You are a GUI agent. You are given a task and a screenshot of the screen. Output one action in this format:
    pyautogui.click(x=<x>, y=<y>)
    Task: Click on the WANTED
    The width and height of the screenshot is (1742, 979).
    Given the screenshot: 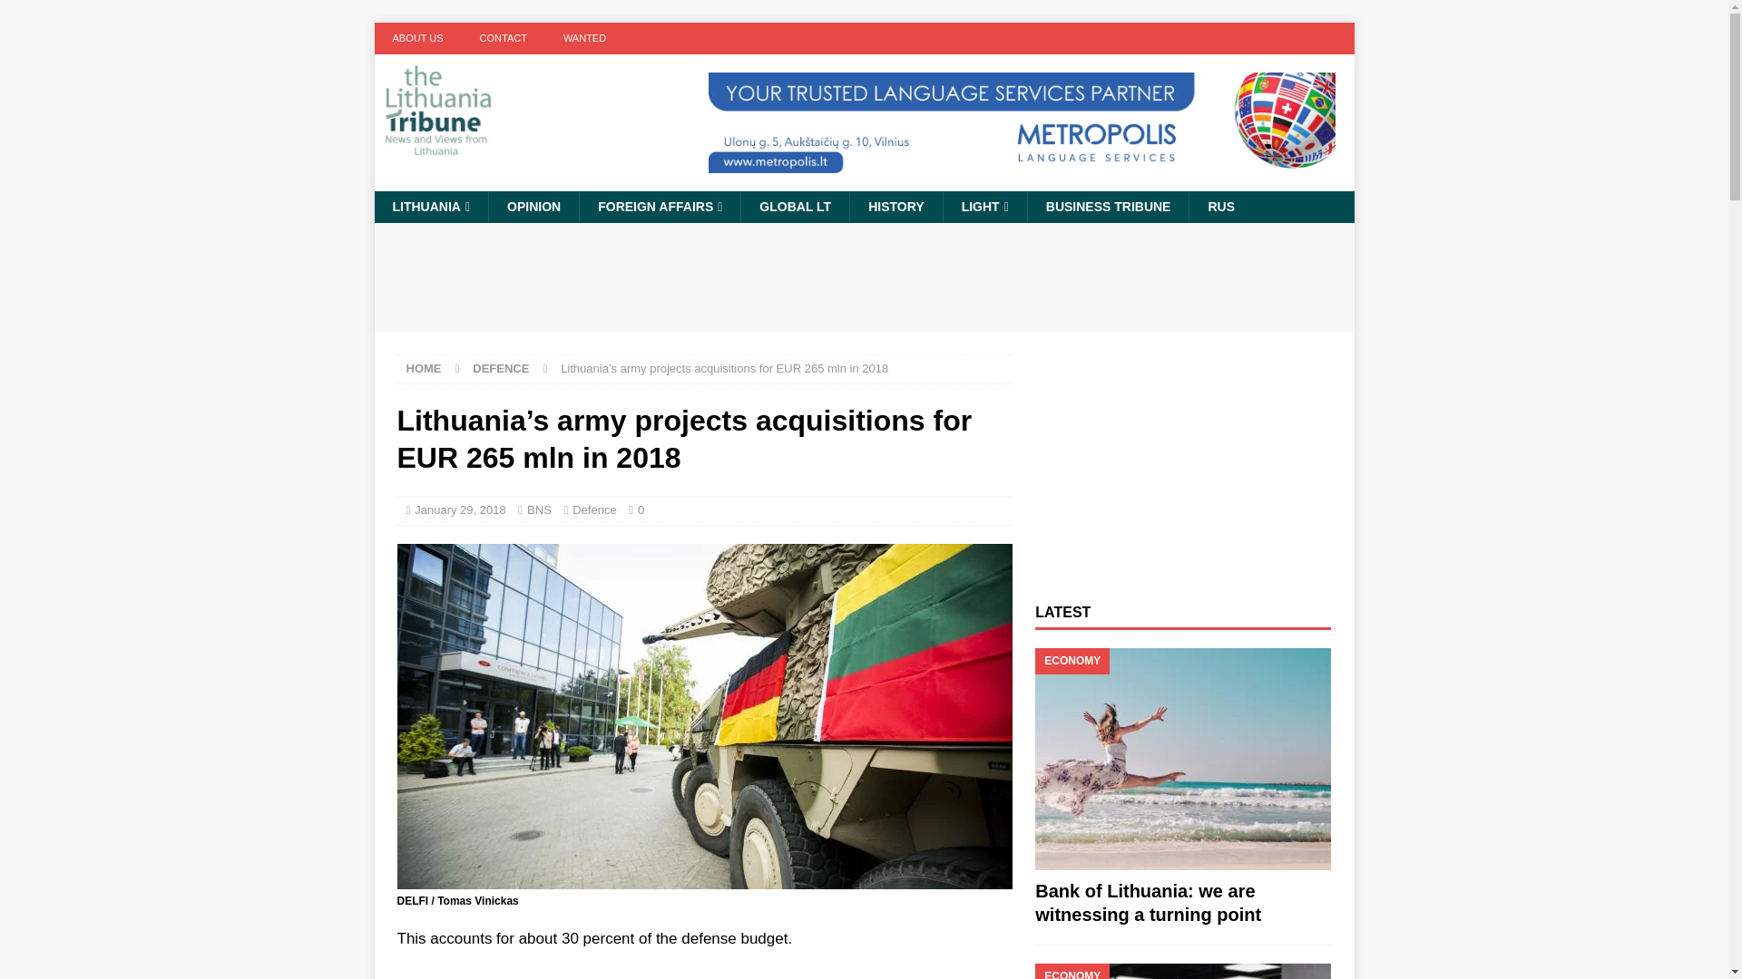 What is the action you would take?
    pyautogui.click(x=584, y=38)
    